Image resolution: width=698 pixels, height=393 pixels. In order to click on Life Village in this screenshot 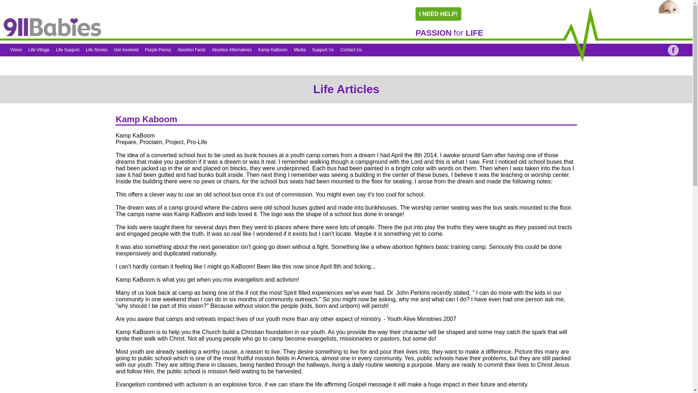, I will do `click(39, 49)`.